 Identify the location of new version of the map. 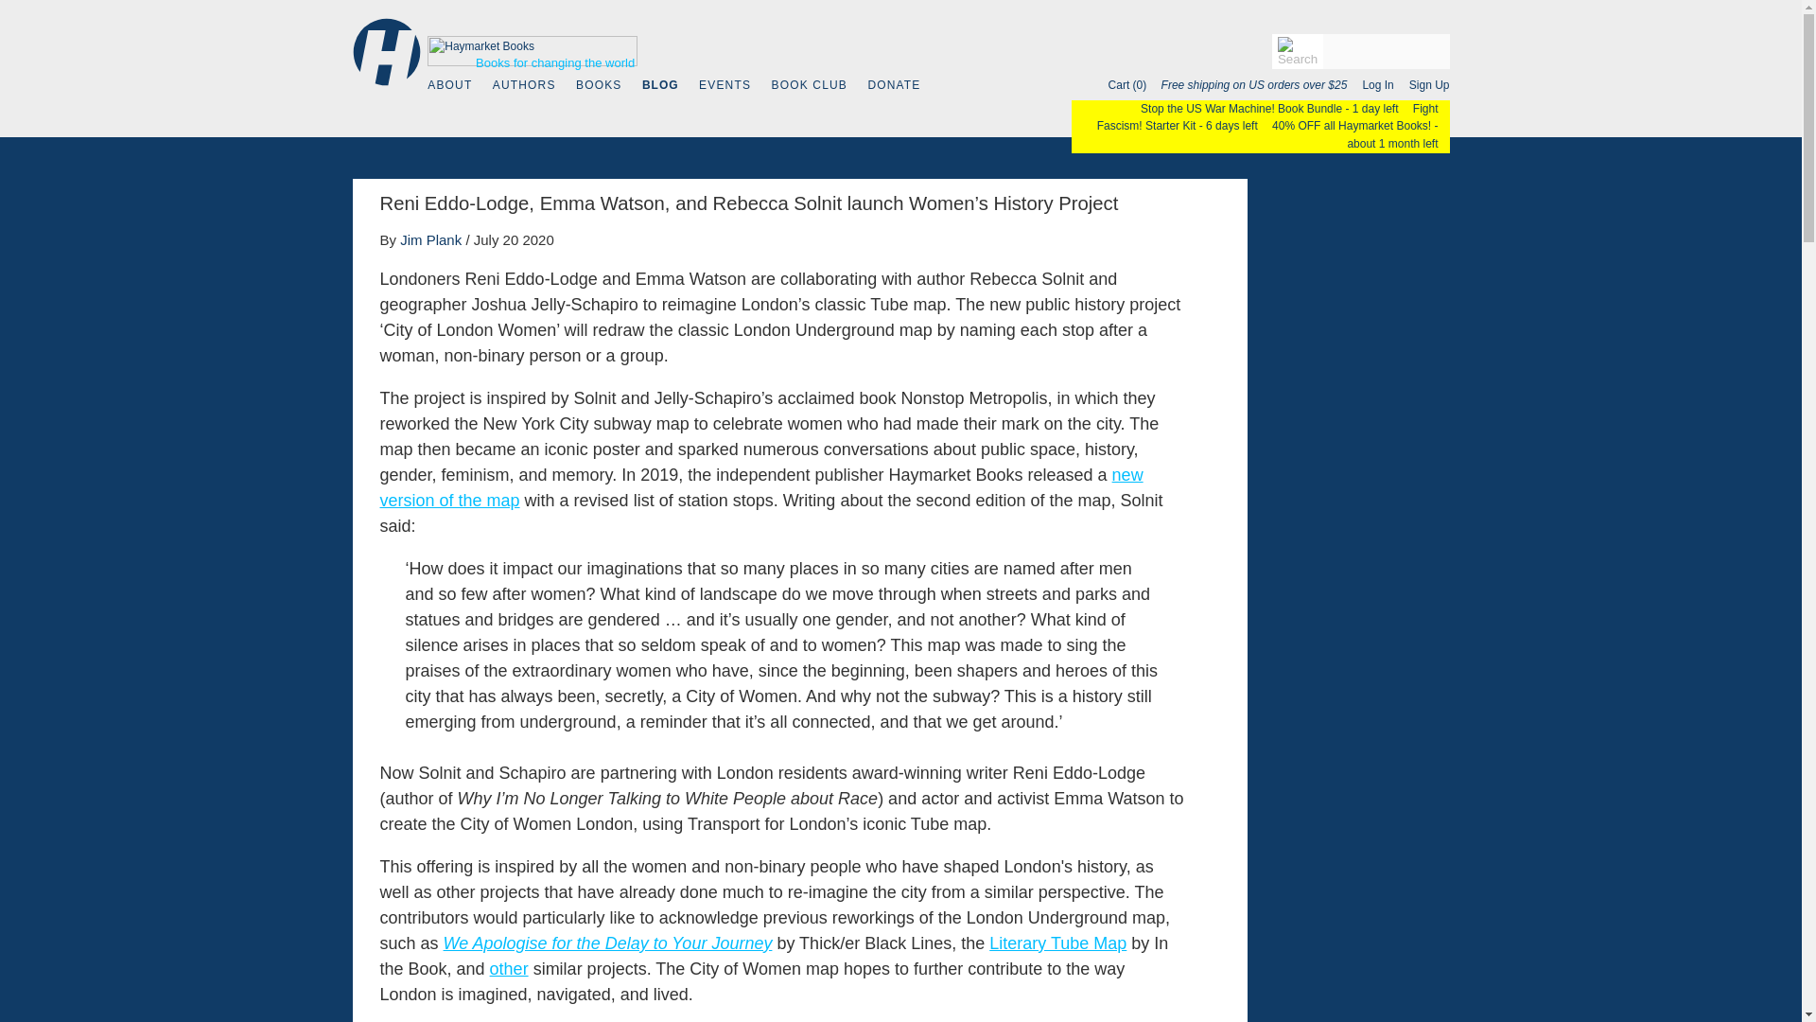
(761, 487).